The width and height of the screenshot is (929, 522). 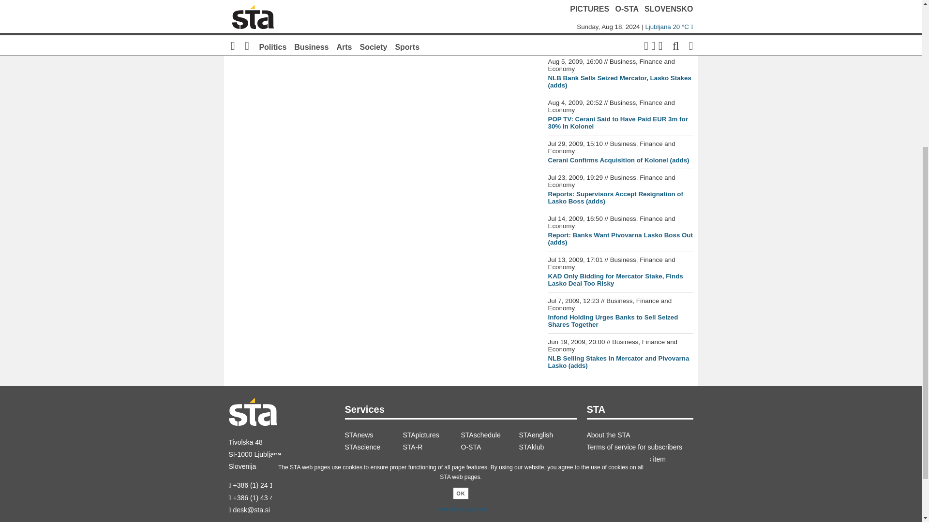 I want to click on STAscience, so click(x=374, y=447).